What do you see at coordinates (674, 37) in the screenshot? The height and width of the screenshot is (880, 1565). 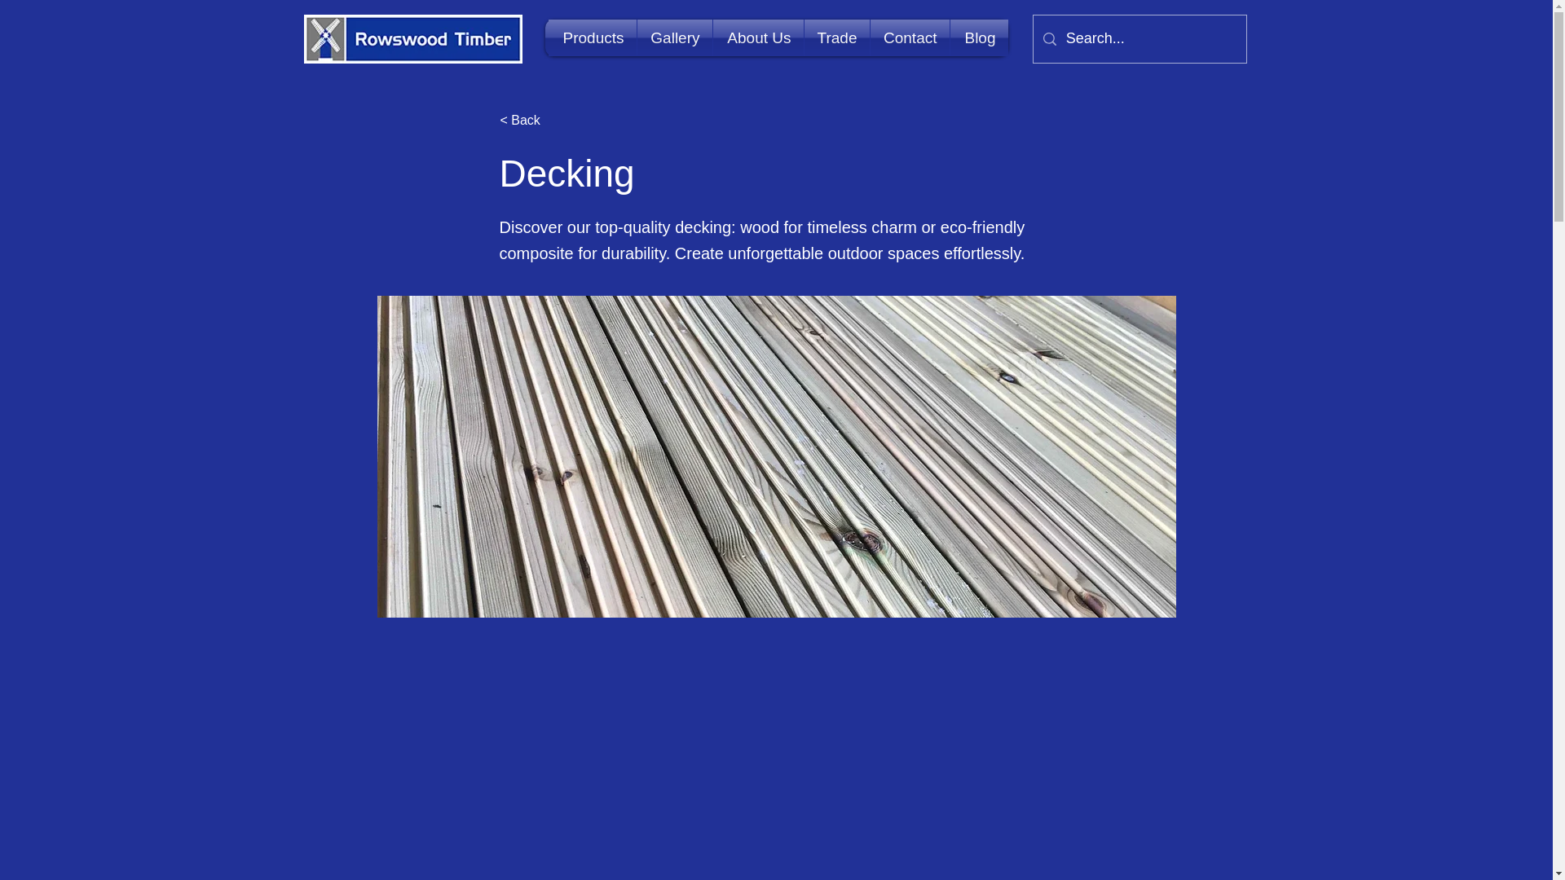 I see `Gallery` at bounding box center [674, 37].